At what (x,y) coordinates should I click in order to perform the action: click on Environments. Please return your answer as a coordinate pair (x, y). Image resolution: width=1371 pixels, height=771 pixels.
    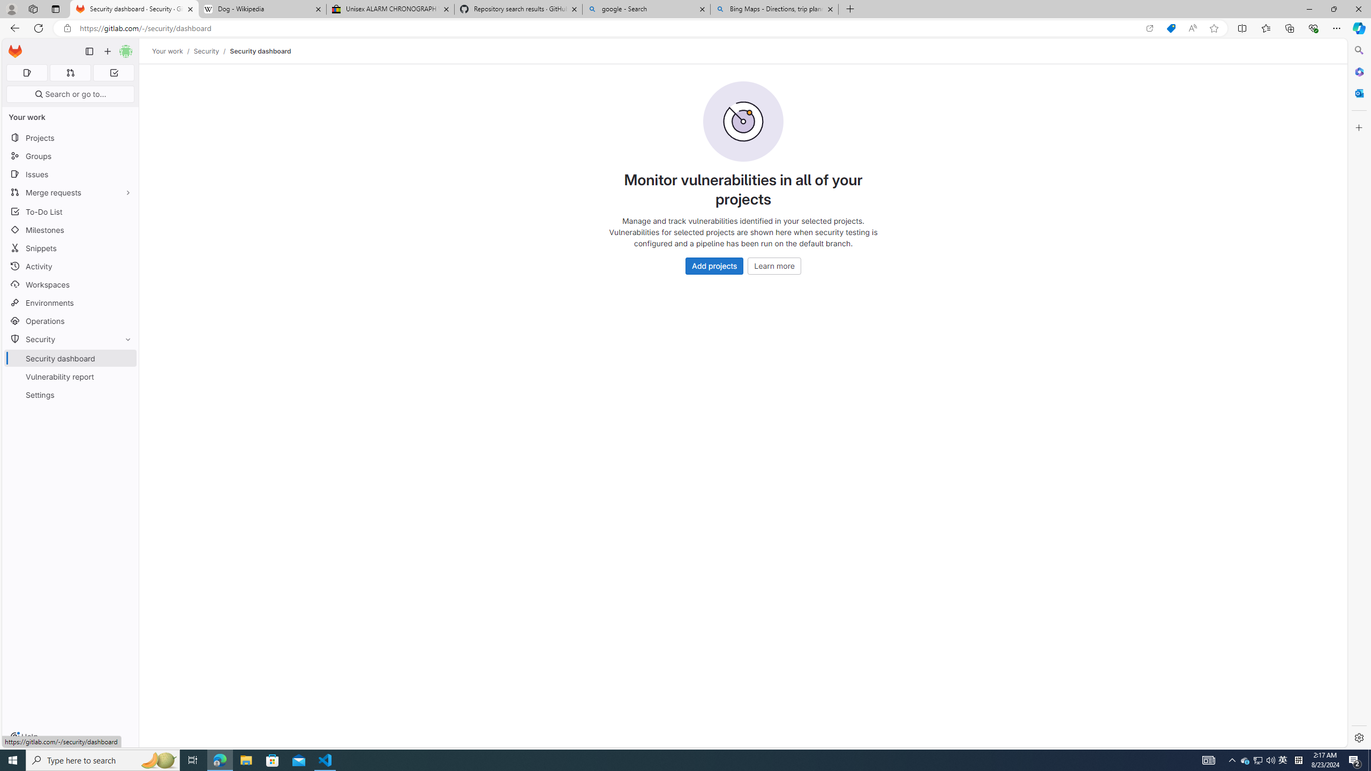
    Looking at the image, I should click on (71, 302).